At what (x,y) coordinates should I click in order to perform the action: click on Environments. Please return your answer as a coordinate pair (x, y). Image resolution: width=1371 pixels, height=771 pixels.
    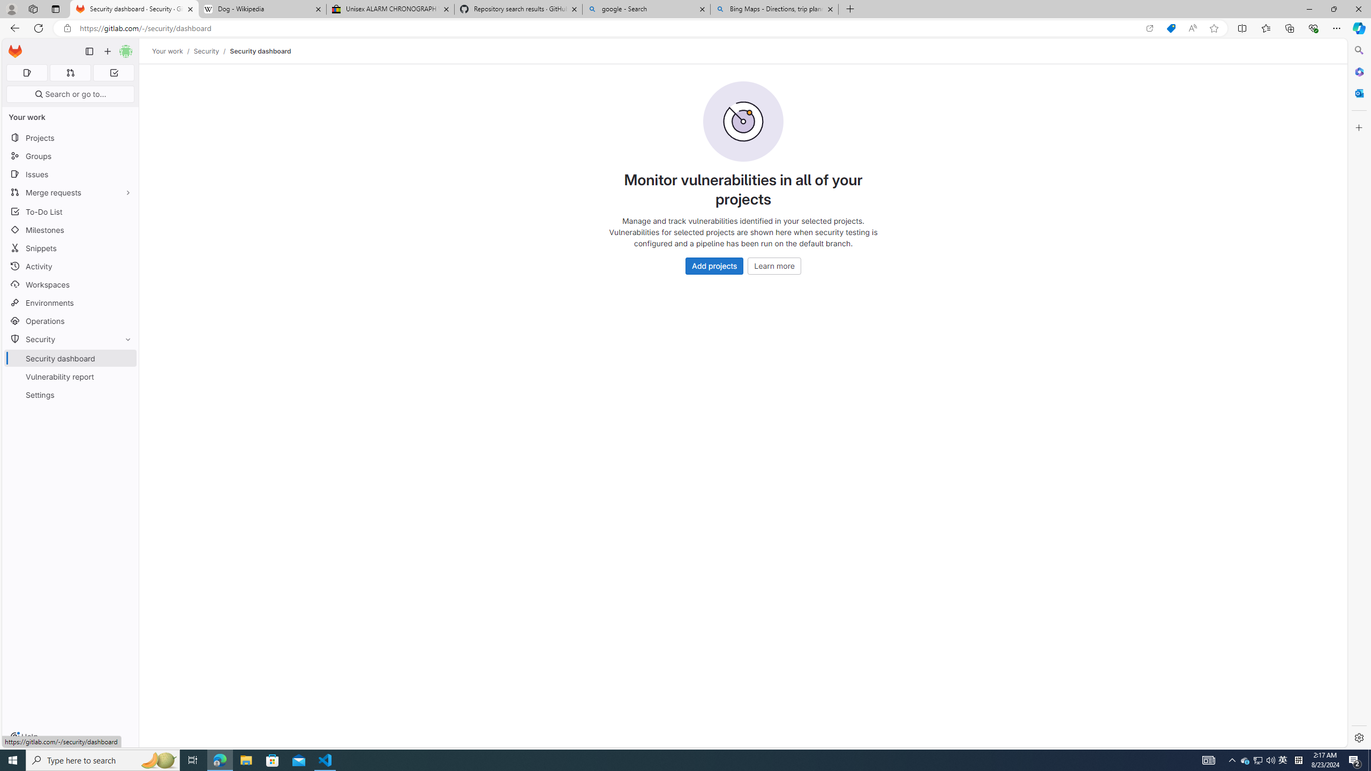
    Looking at the image, I should click on (71, 302).